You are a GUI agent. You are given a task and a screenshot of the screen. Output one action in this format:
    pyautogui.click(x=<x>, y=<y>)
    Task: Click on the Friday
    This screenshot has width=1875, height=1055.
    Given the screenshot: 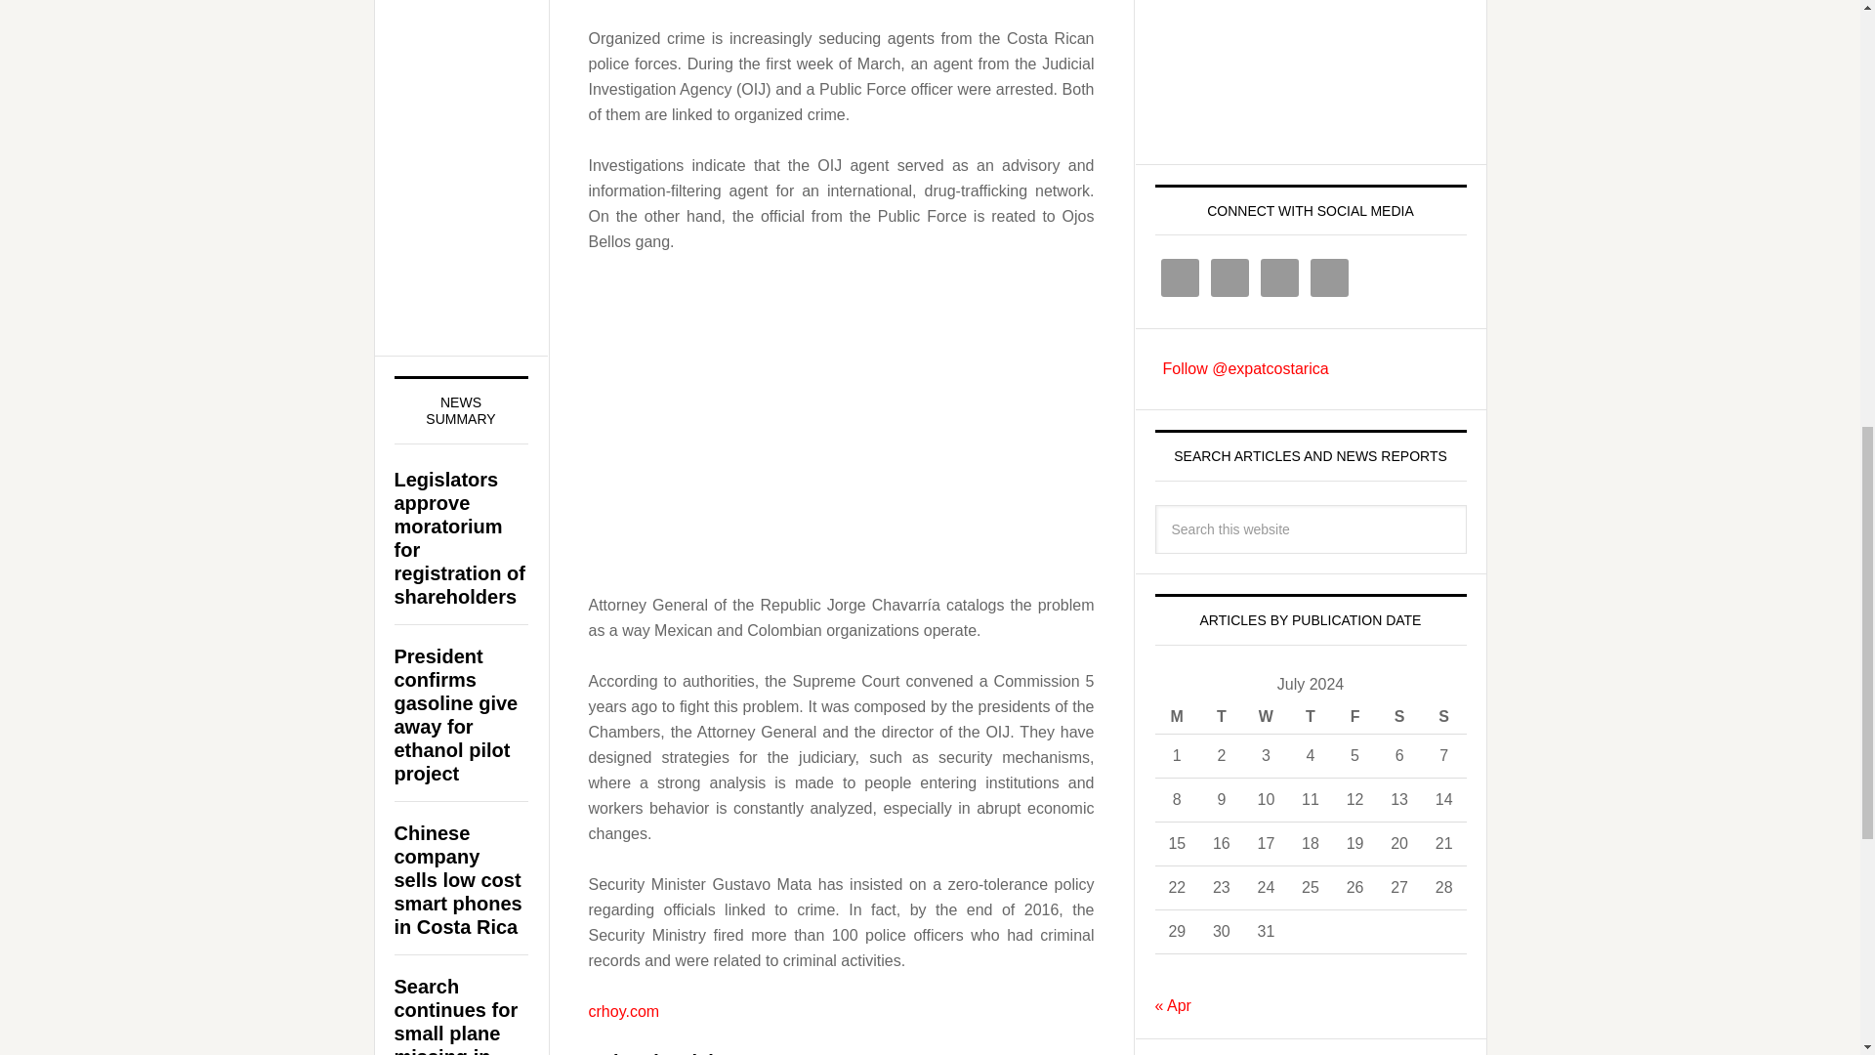 What is the action you would take?
    pyautogui.click(x=1355, y=717)
    